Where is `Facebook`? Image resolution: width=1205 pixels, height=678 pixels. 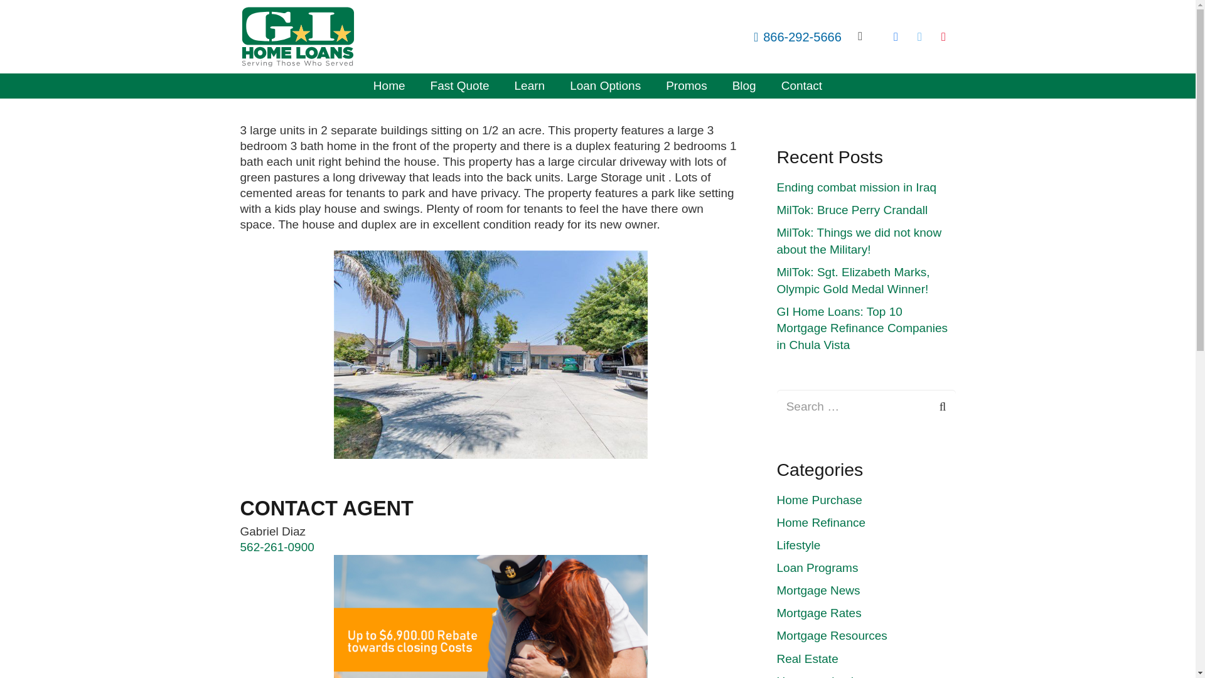
Facebook is located at coordinates (895, 36).